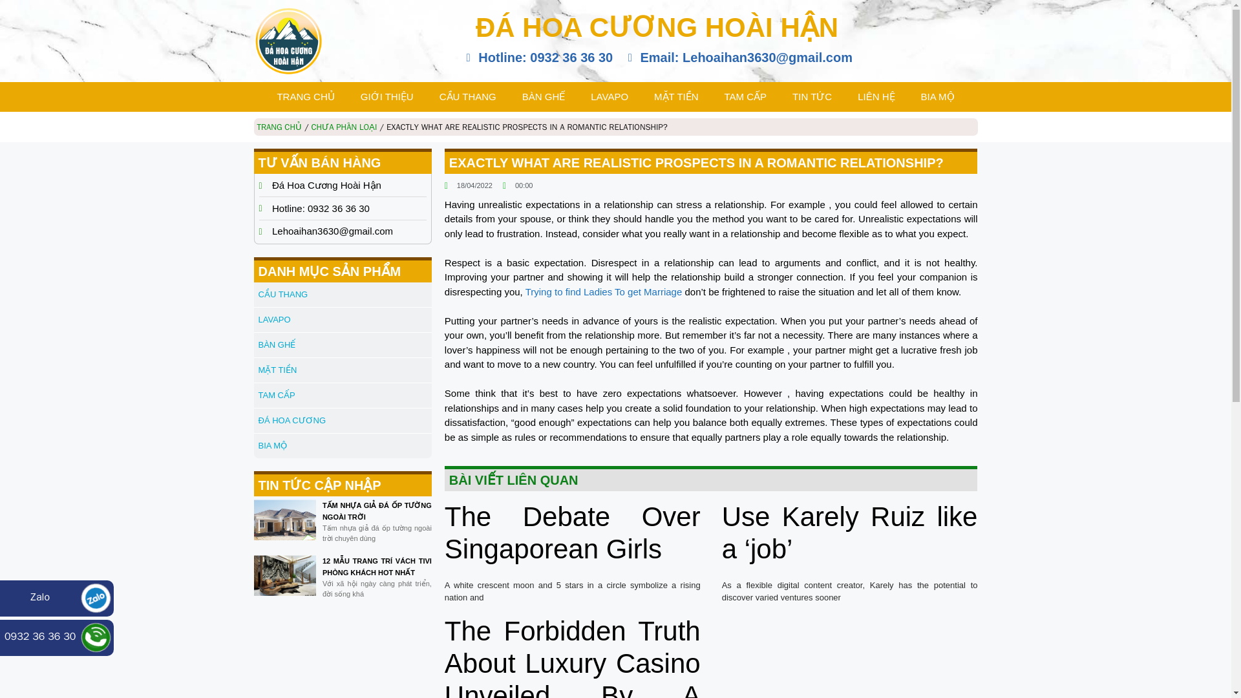 The width and height of the screenshot is (1241, 698). I want to click on LAVAPO, so click(610, 97).